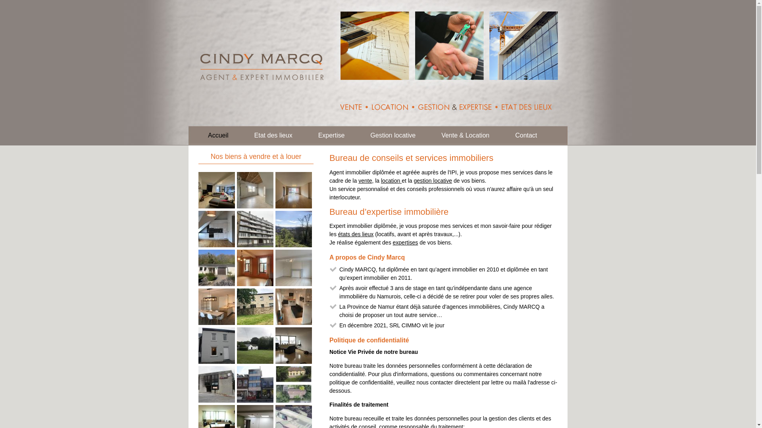  Describe the element at coordinates (218, 136) in the screenshot. I see `Accueil` at that location.